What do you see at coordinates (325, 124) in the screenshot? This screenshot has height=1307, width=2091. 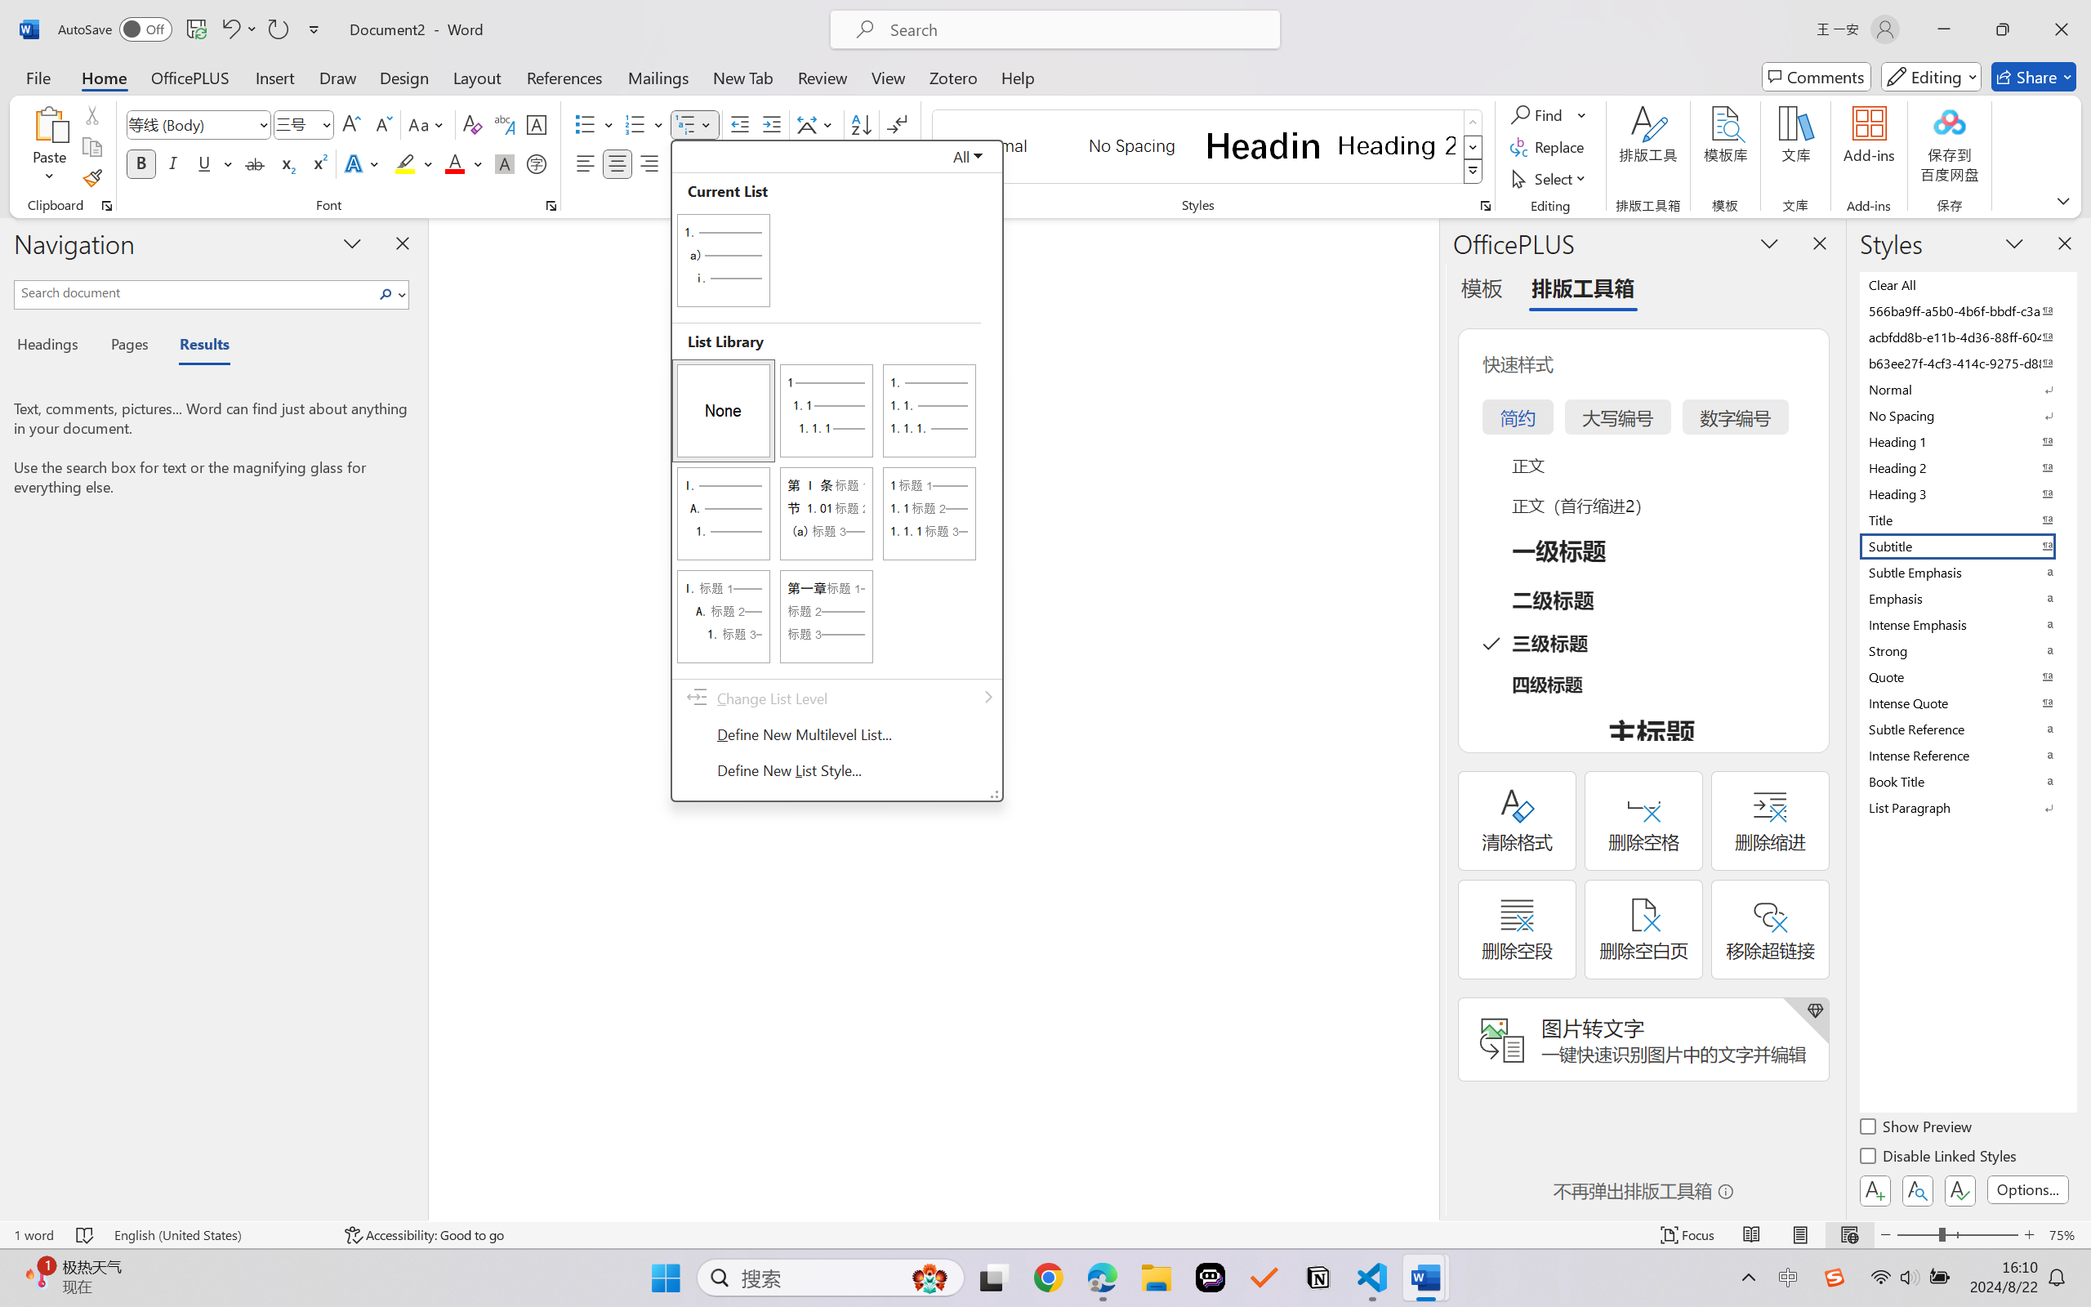 I see `Open` at bounding box center [325, 124].